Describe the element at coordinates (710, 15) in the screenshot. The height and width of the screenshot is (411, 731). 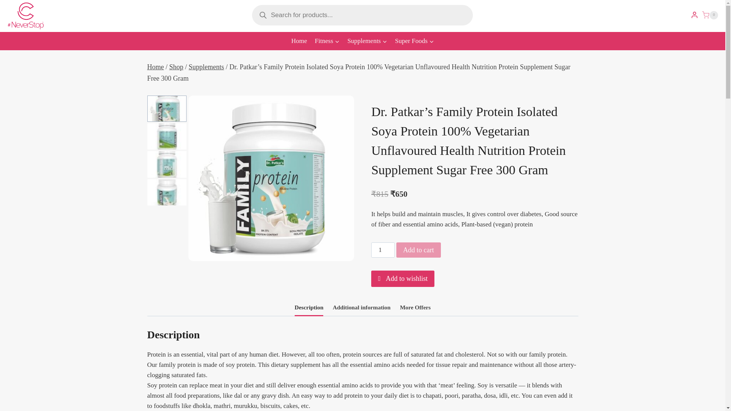
I see `0` at that location.